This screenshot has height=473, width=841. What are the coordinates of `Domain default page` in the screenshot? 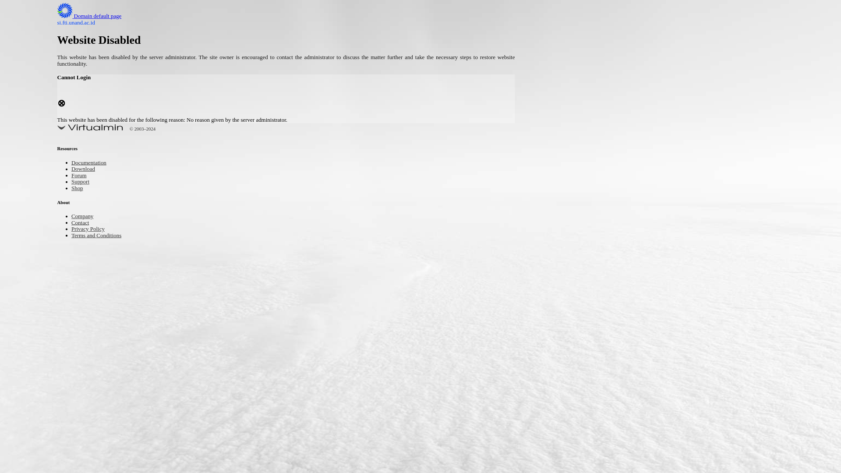 It's located at (96, 17).